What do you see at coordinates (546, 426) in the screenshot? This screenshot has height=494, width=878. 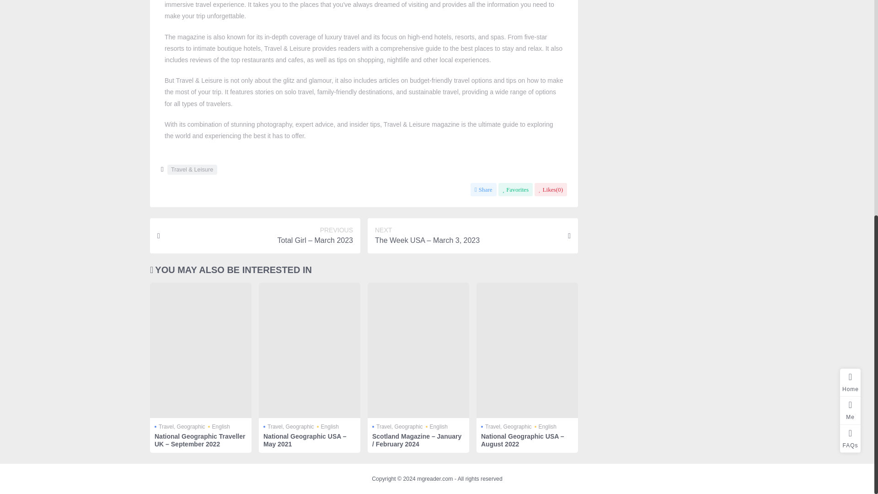 I see `English` at bounding box center [546, 426].